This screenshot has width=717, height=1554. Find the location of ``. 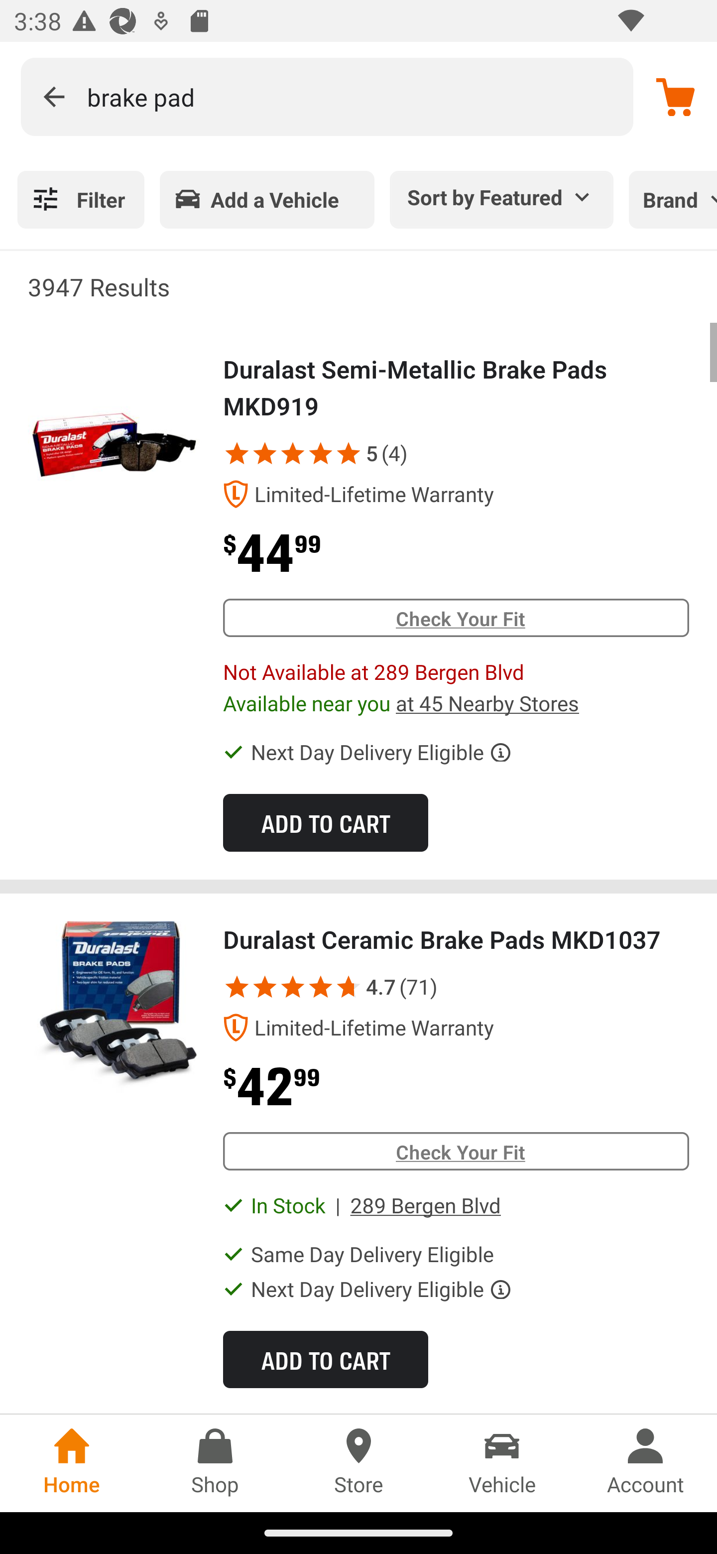

 is located at coordinates (349, 453).